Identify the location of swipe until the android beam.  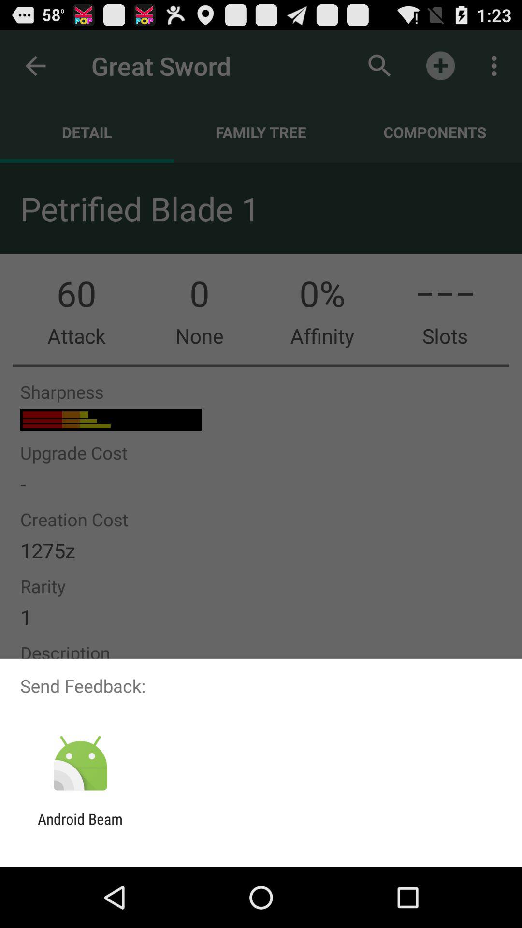
(80, 827).